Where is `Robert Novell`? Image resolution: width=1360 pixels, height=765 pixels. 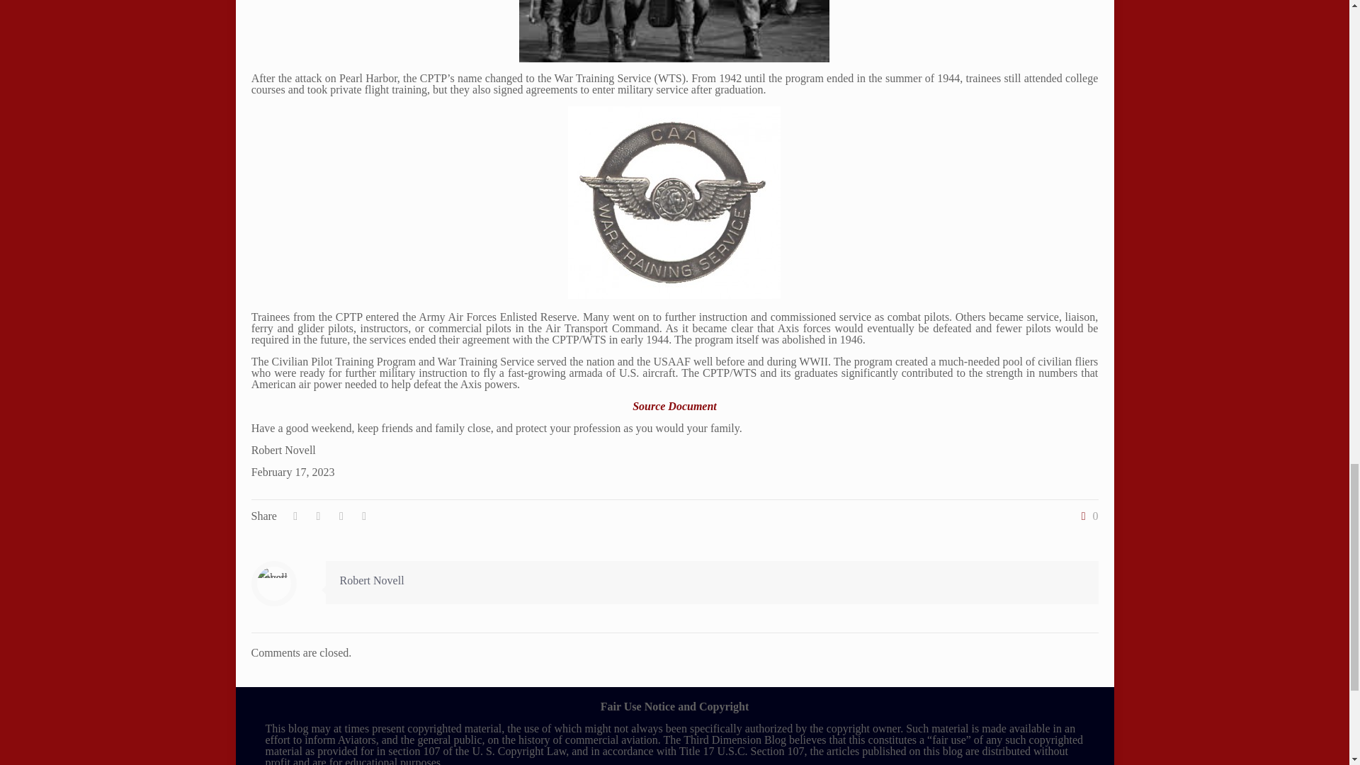
Robert Novell is located at coordinates (372, 581).